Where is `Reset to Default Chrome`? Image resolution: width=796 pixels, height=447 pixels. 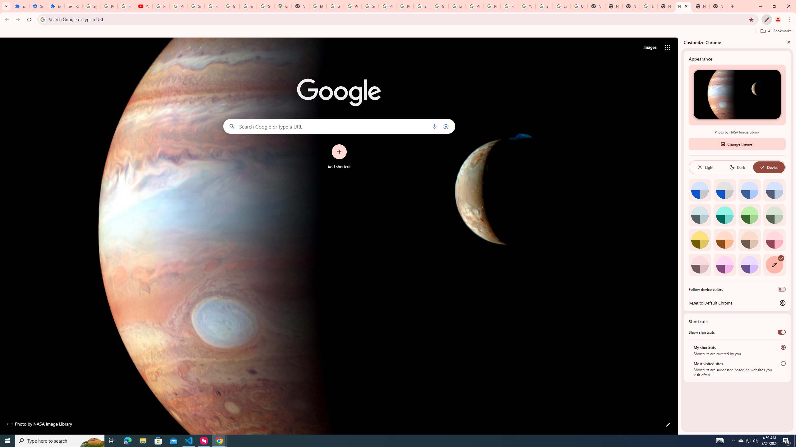
Reset to Default Chrome is located at coordinates (737, 303).